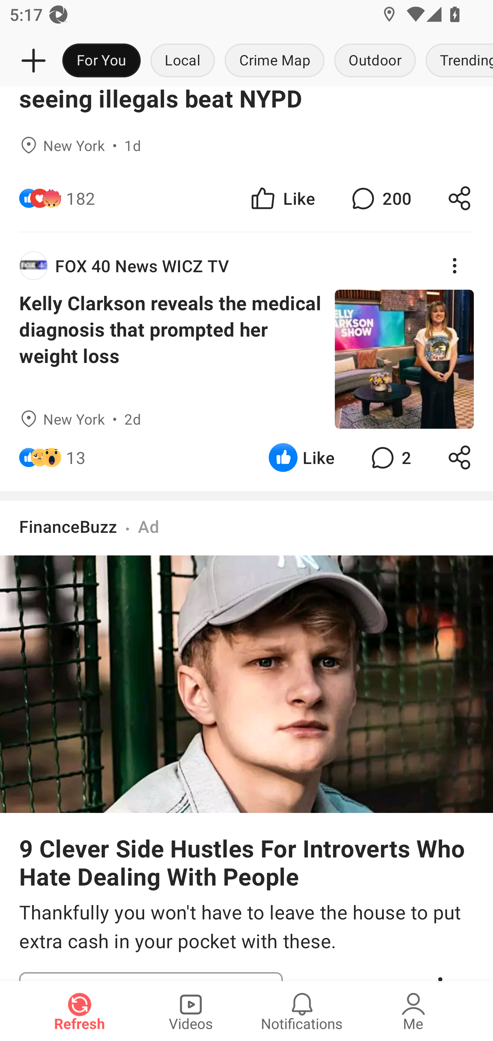 The width and height of the screenshot is (493, 1041). What do you see at coordinates (301, 457) in the screenshot?
I see `Like` at bounding box center [301, 457].